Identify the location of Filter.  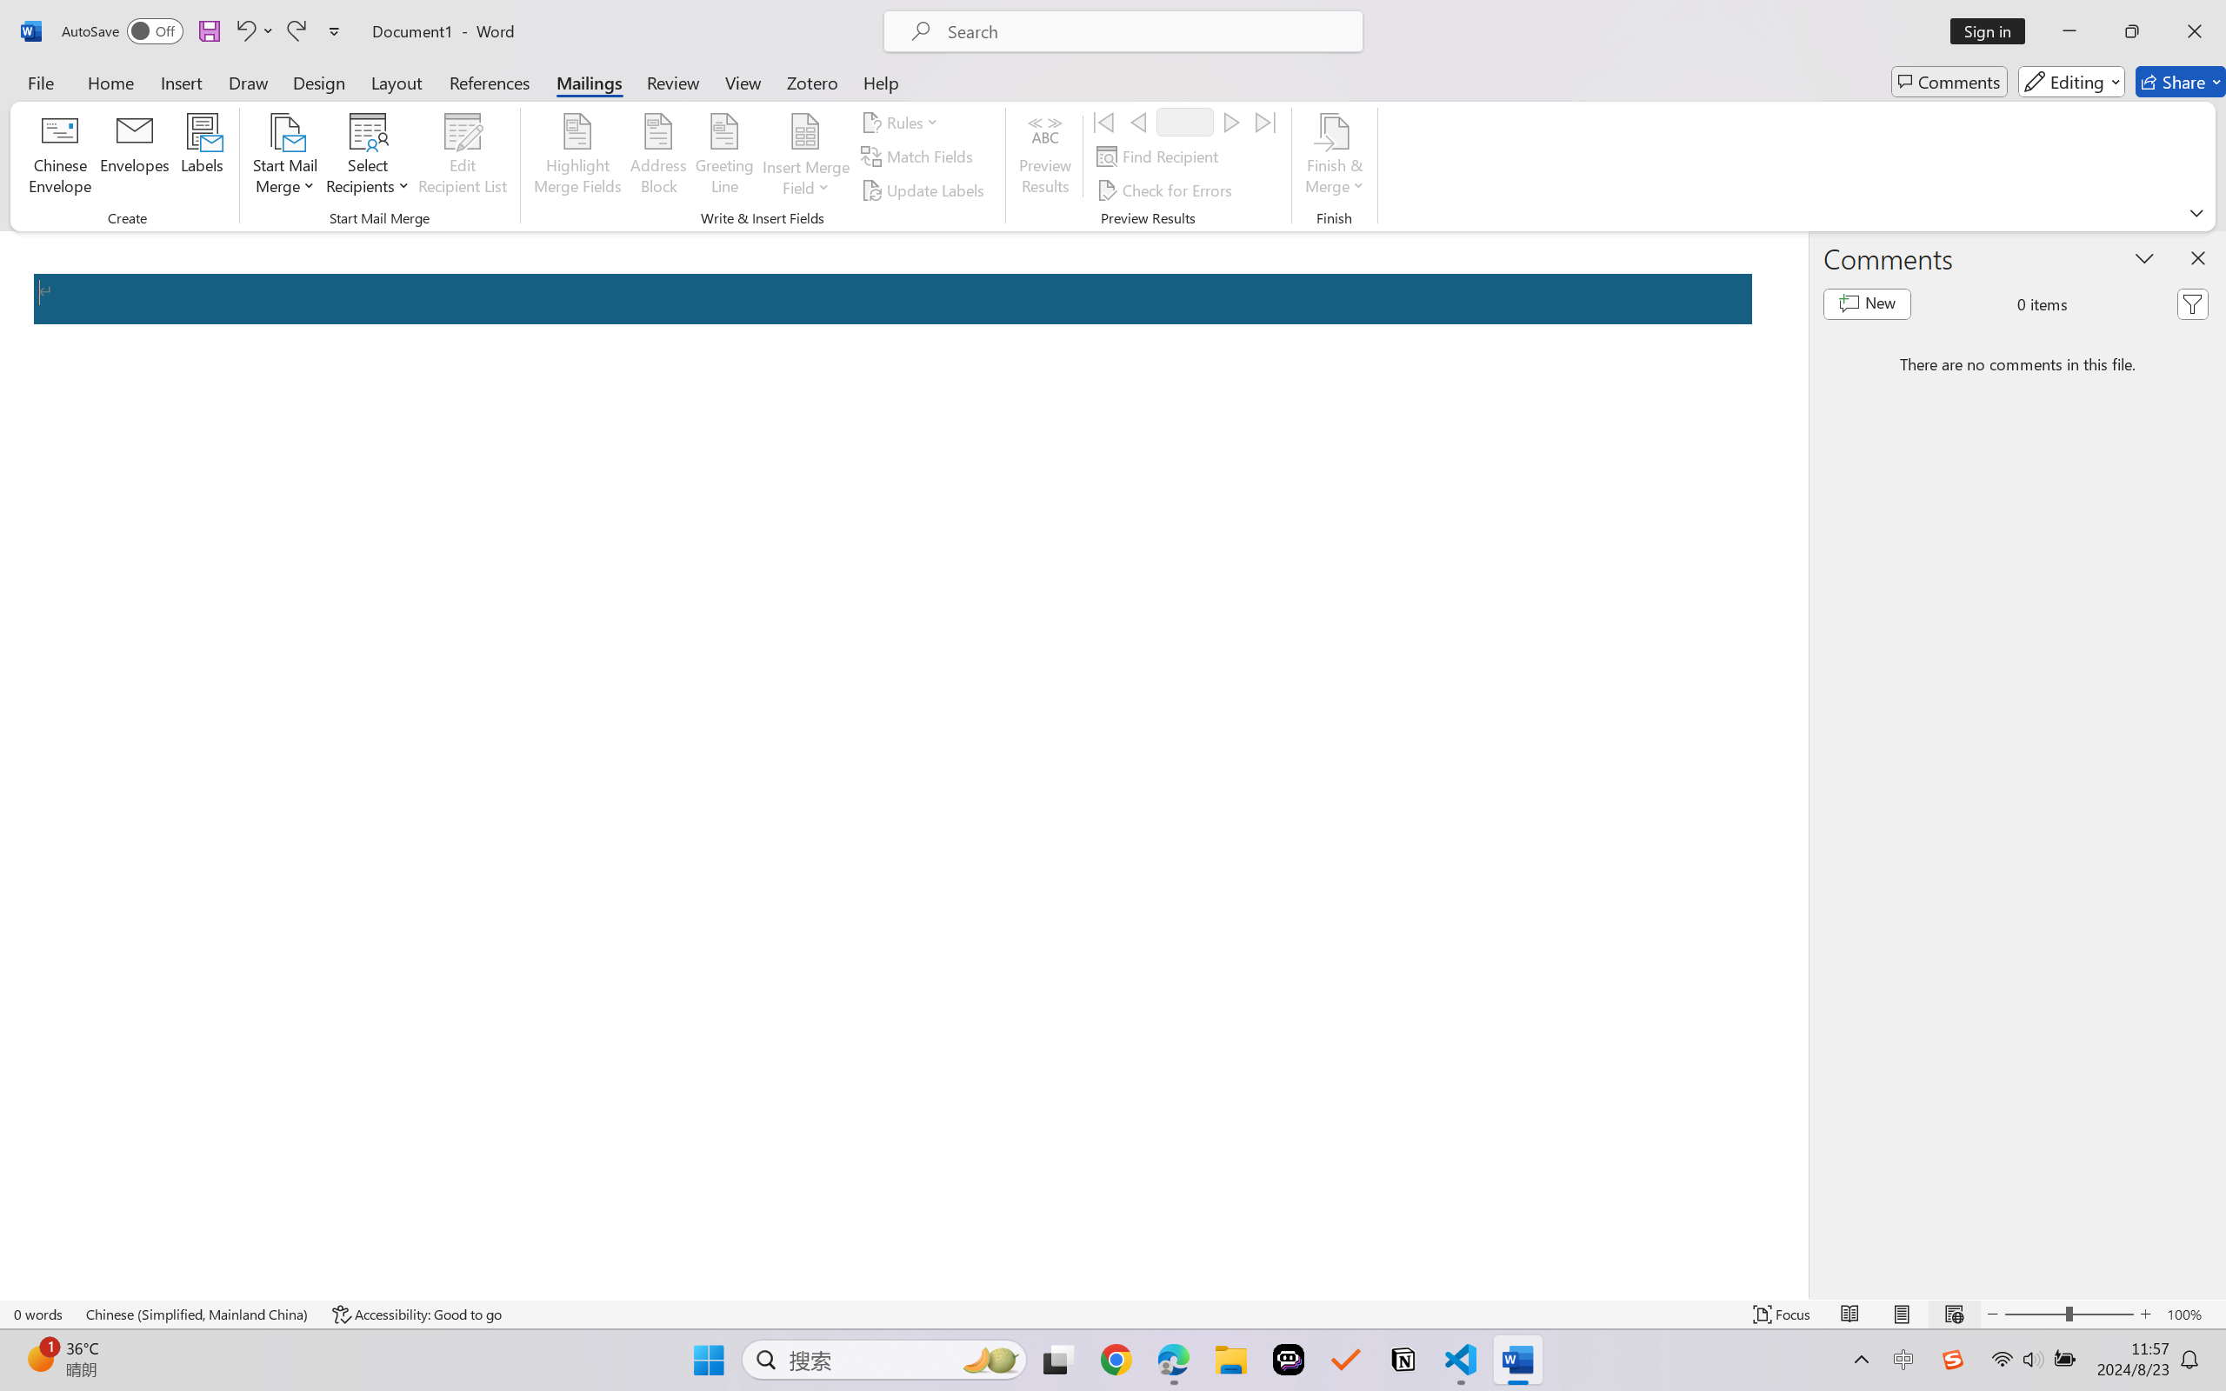
(2192, 304).